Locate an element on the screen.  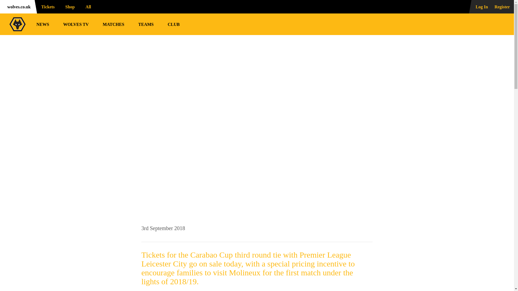
Log In is located at coordinates (479, 6).